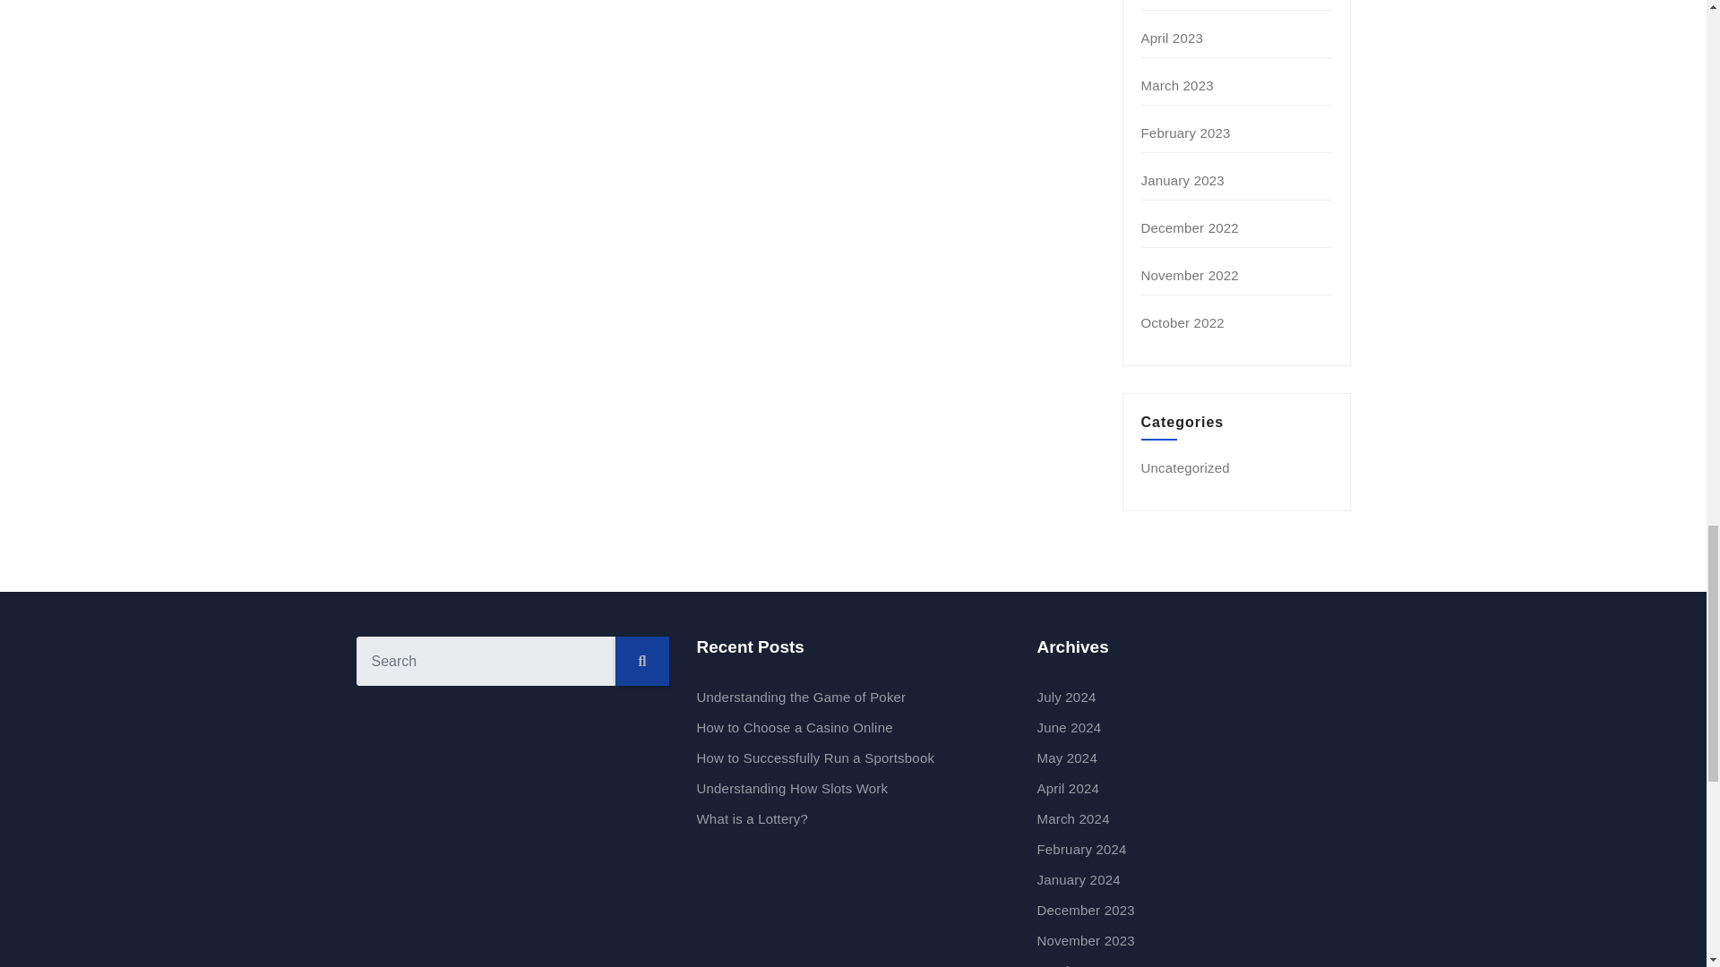 This screenshot has height=967, width=1720. What do you see at coordinates (794, 727) in the screenshot?
I see `How to Choose a Casino Online` at bounding box center [794, 727].